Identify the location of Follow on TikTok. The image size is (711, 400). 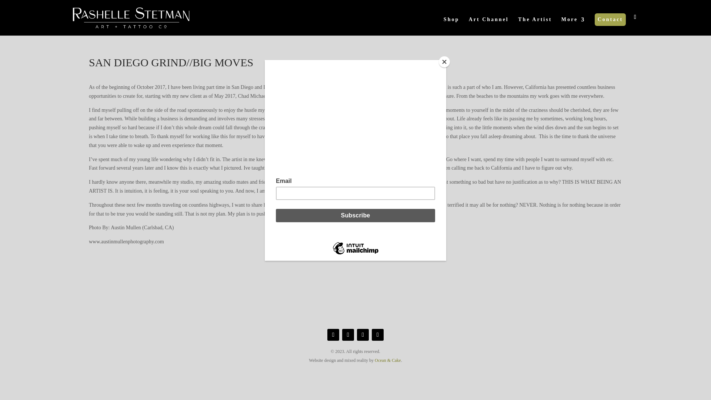
(348, 335).